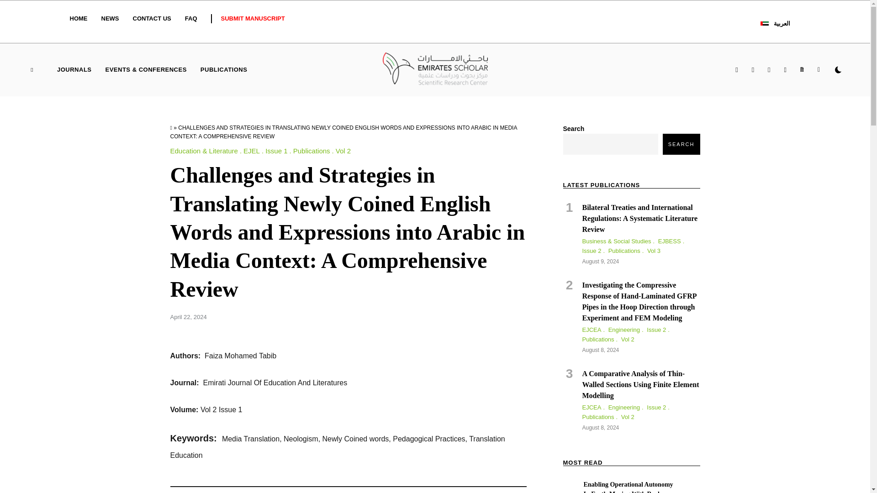 Image resolution: width=877 pixels, height=493 pixels. What do you see at coordinates (736, 70) in the screenshot?
I see `Facebook` at bounding box center [736, 70].